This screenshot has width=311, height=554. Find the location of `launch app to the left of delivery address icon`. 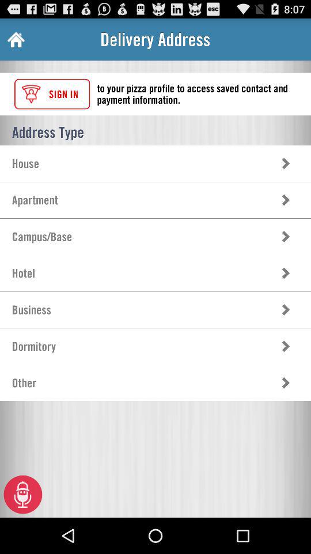

launch app to the left of delivery address icon is located at coordinates (15, 39).